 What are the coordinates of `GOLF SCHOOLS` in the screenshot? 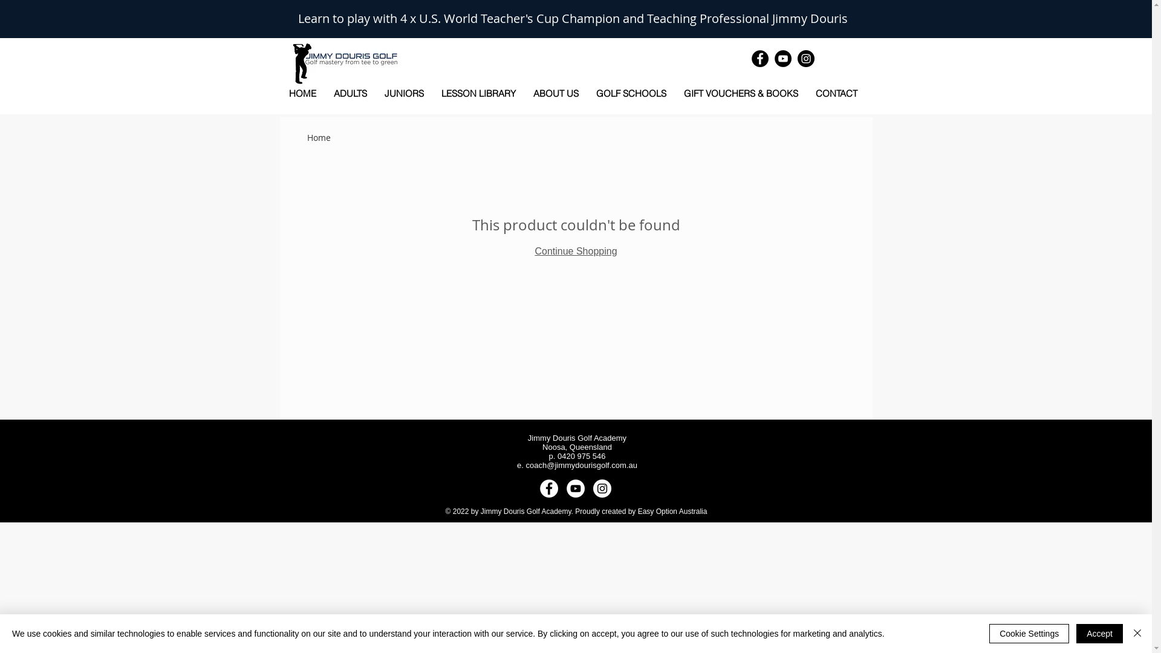 It's located at (631, 93).